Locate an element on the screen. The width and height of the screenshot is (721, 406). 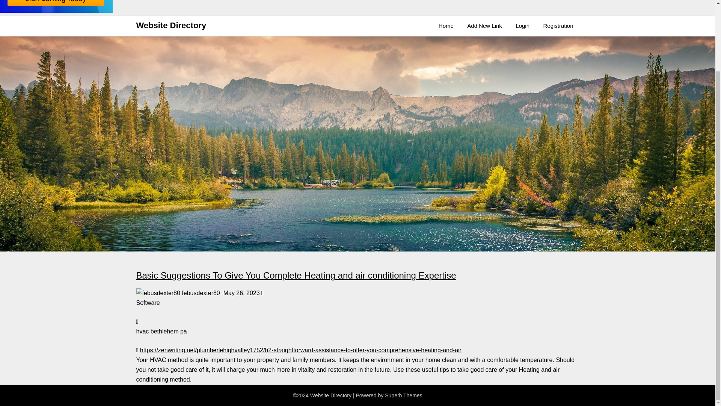
Add New Link is located at coordinates (484, 26).